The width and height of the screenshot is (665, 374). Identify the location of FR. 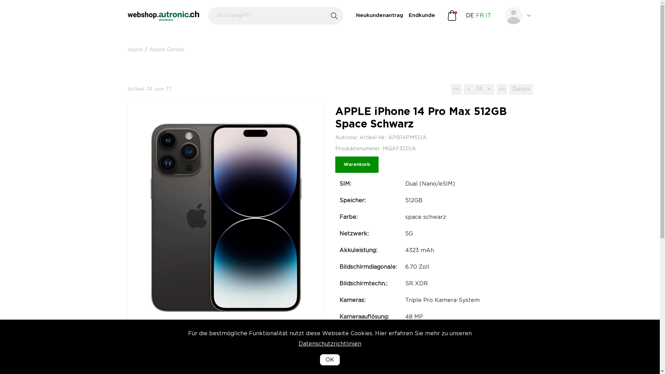
(480, 16).